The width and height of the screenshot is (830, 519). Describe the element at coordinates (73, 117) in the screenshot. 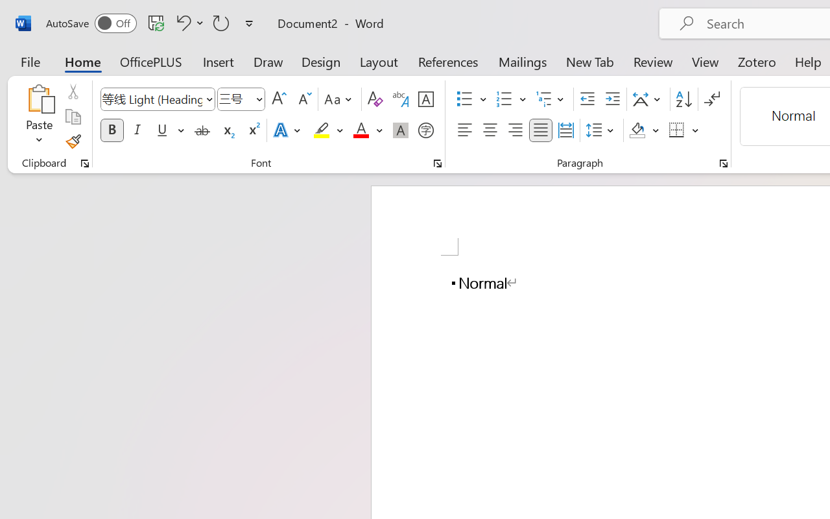

I see `Copy` at that location.